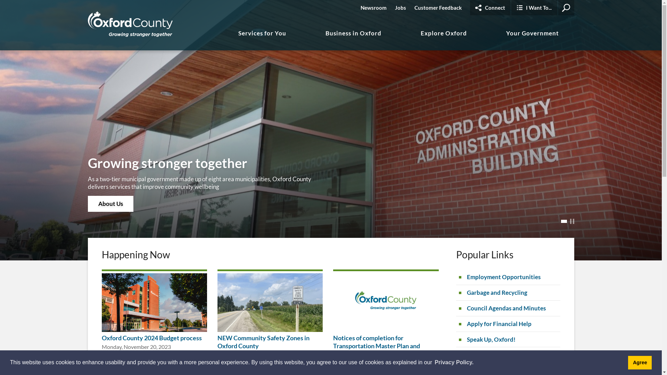 The image size is (667, 375). I want to click on Skip to Content, so click(0, 0).